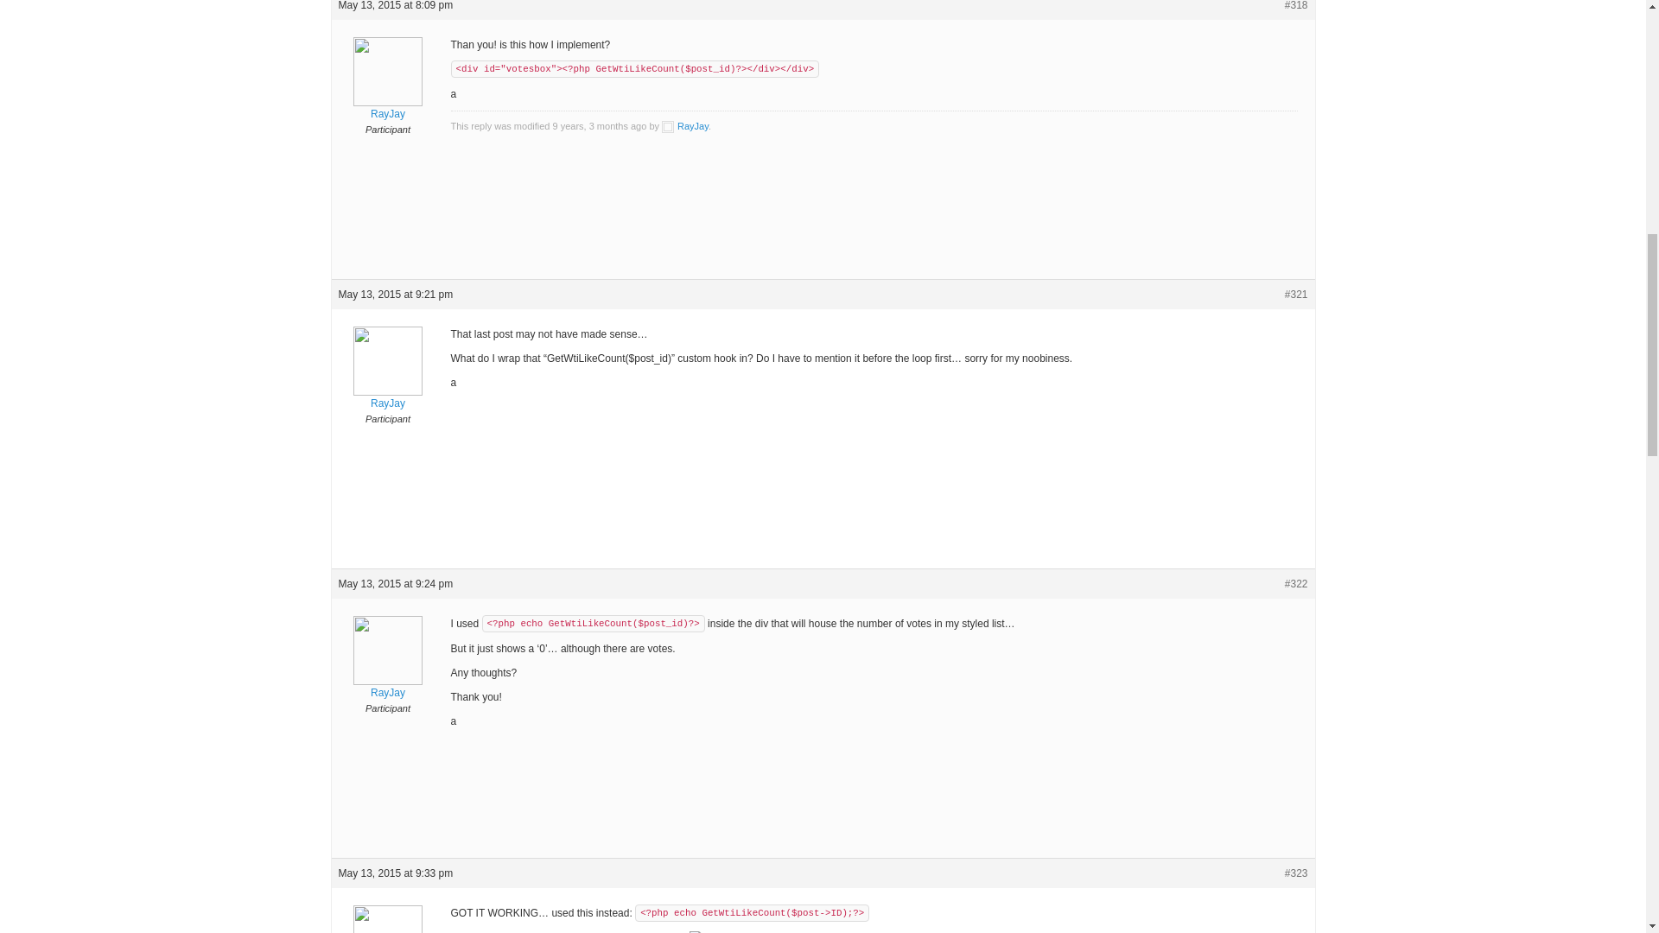 Image resolution: width=1659 pixels, height=933 pixels. Describe the element at coordinates (387, 670) in the screenshot. I see `RayJay` at that location.